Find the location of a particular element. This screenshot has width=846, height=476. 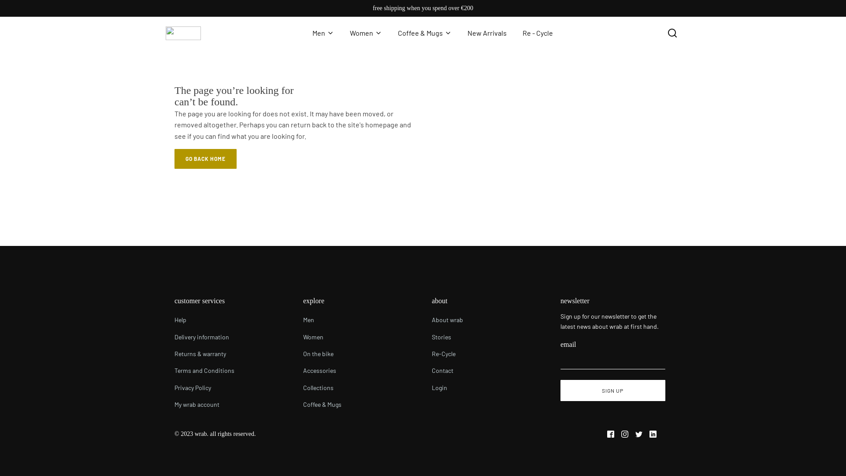

GO BACK HOME is located at coordinates (205, 159).